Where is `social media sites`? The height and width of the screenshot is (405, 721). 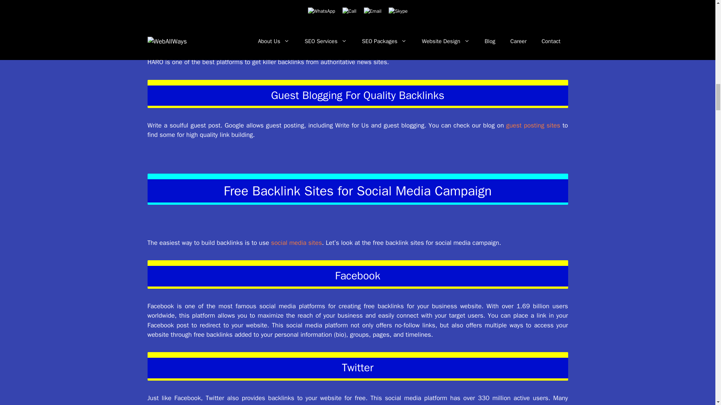
social media sites is located at coordinates (296, 243).